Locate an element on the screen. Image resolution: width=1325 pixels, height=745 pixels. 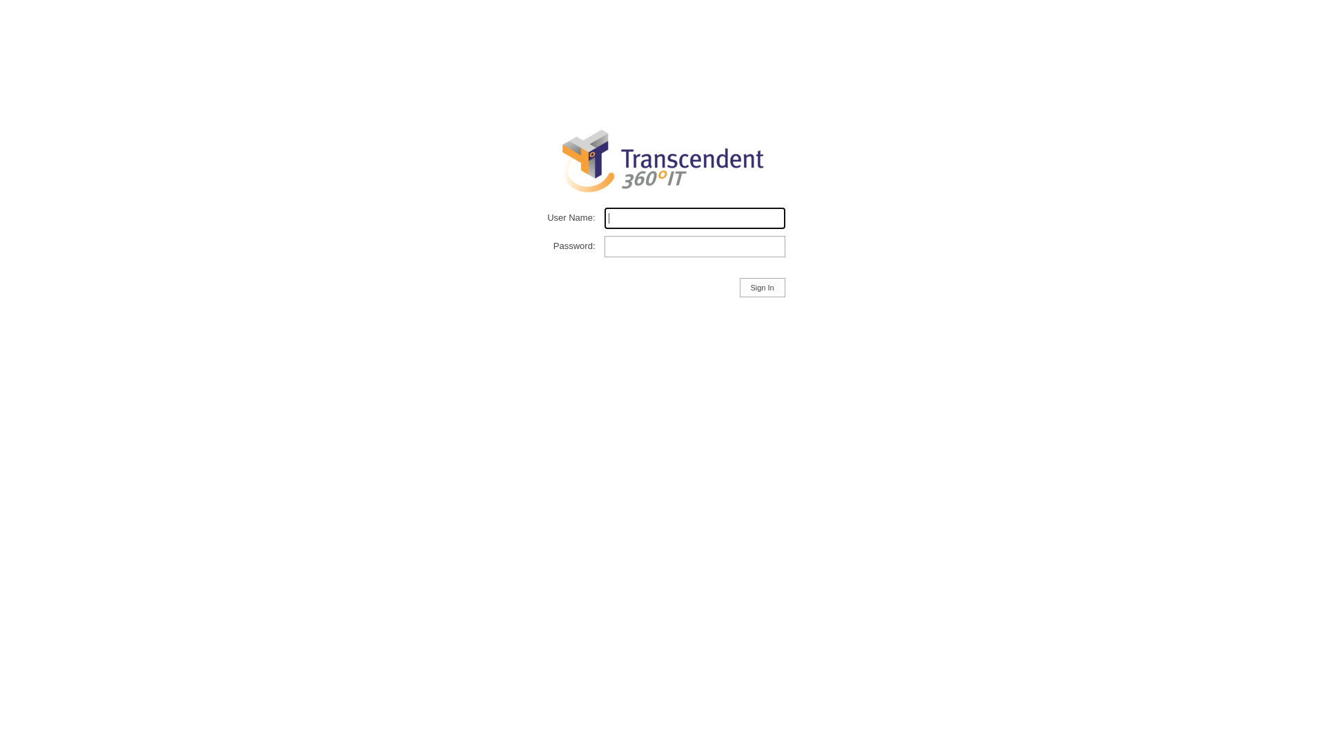
Sign In is located at coordinates (763, 288).